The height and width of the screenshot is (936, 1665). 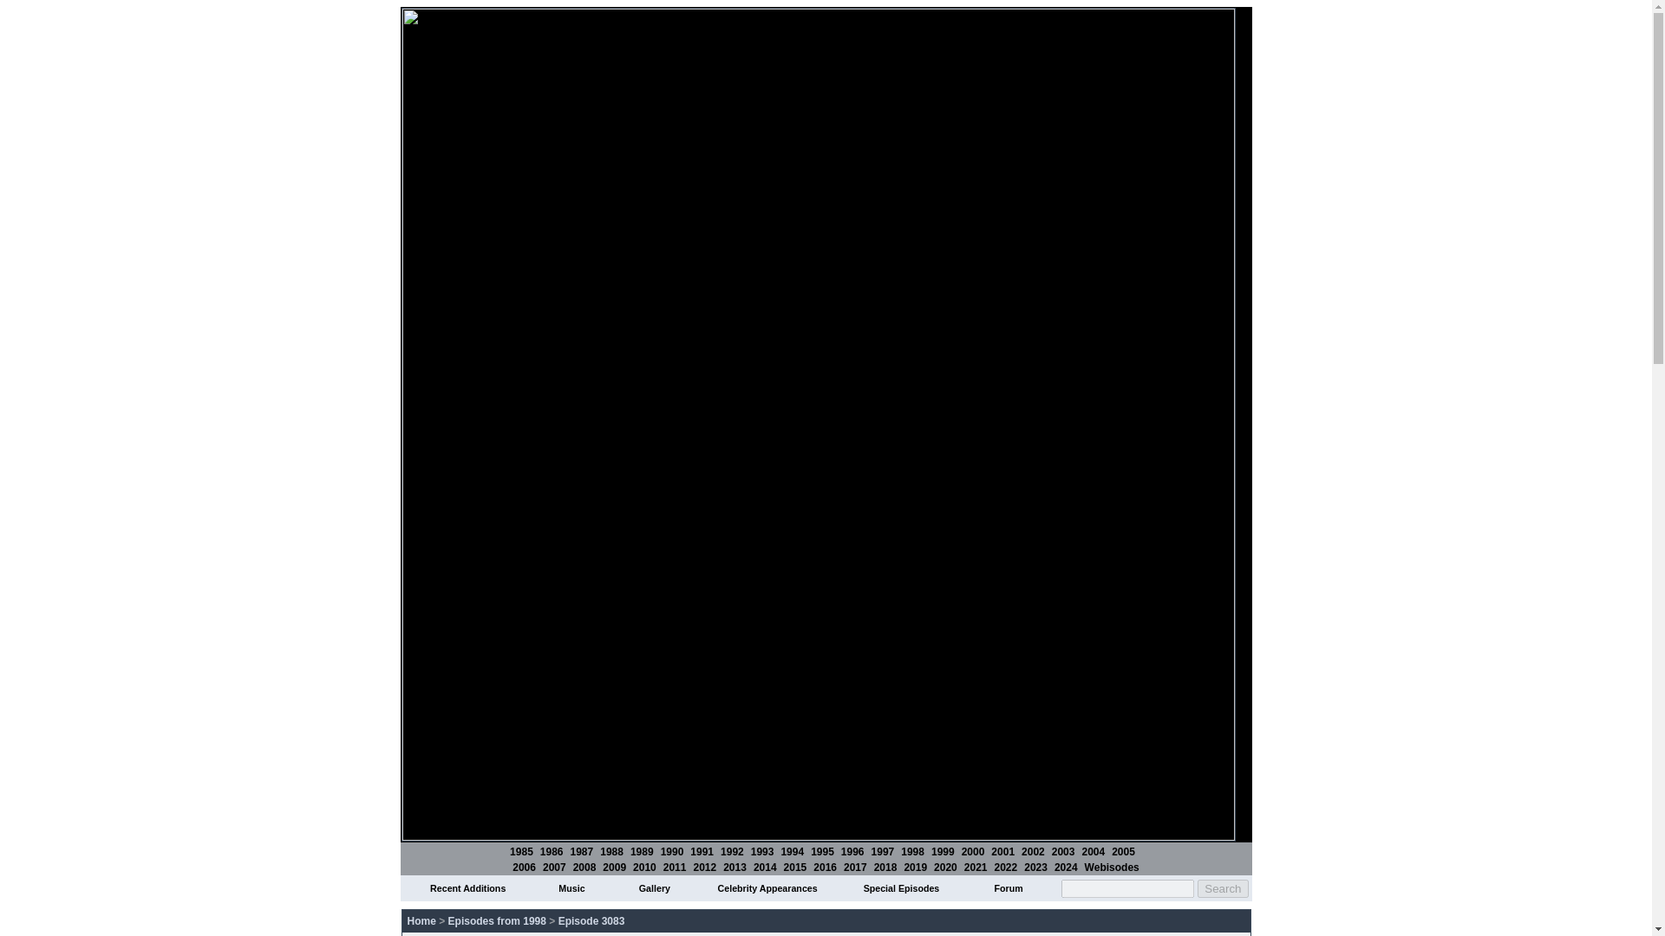 I want to click on 2002, so click(x=1034, y=852).